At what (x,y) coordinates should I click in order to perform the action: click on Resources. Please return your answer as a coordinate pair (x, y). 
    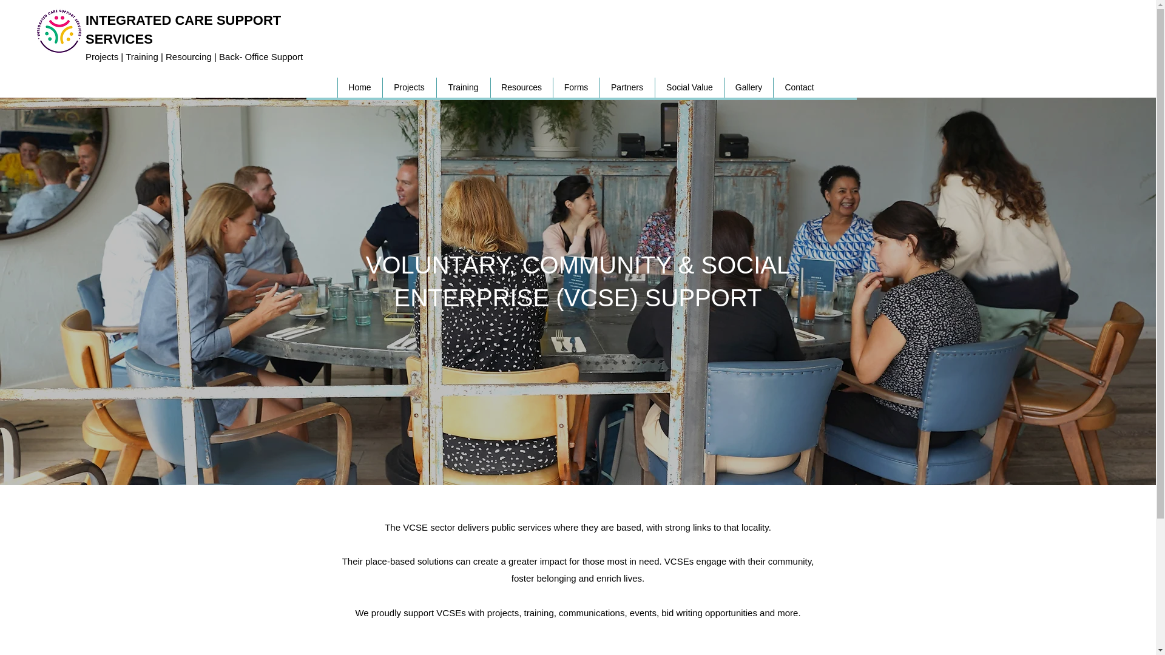
    Looking at the image, I should click on (521, 87).